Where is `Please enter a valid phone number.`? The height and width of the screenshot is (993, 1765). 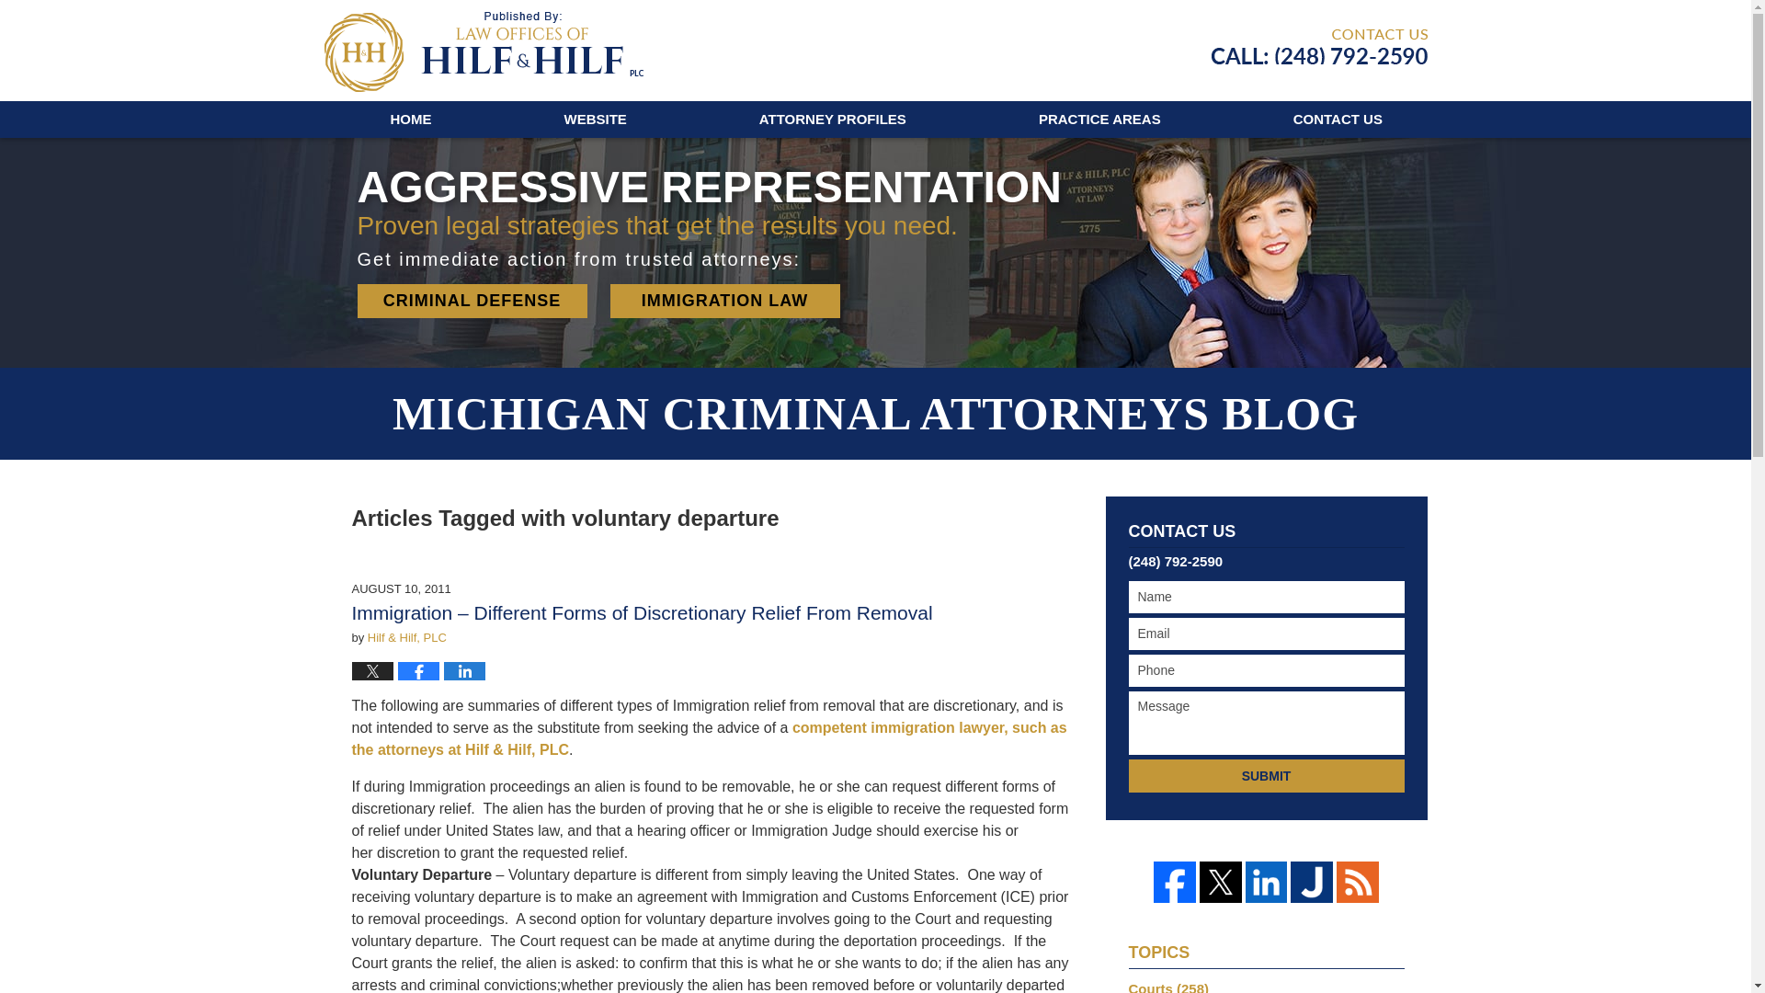 Please enter a valid phone number. is located at coordinates (1267, 670).